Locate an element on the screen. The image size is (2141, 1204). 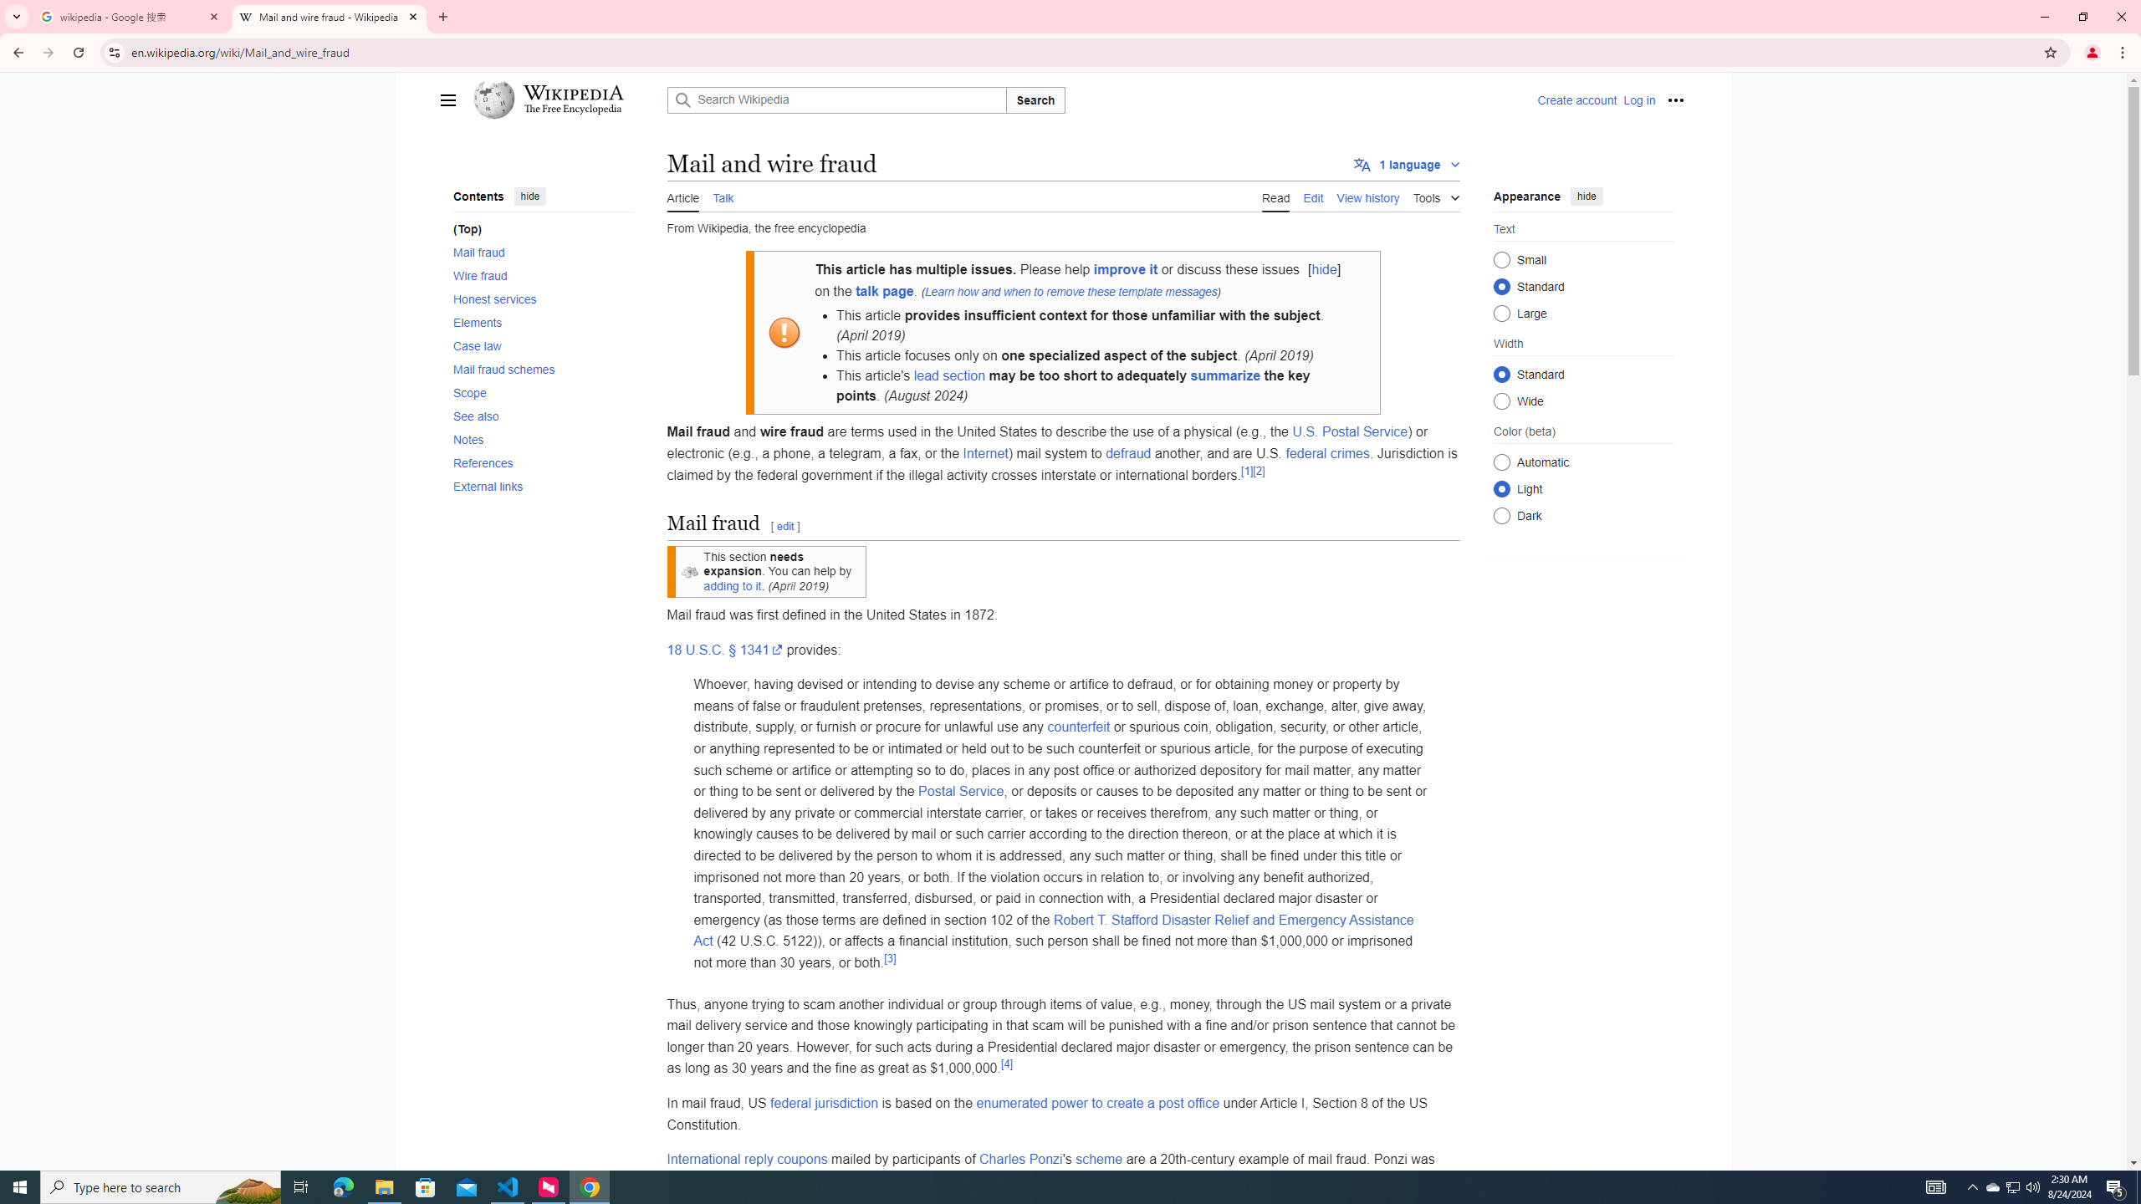
Wikipedia is located at coordinates (572, 92).